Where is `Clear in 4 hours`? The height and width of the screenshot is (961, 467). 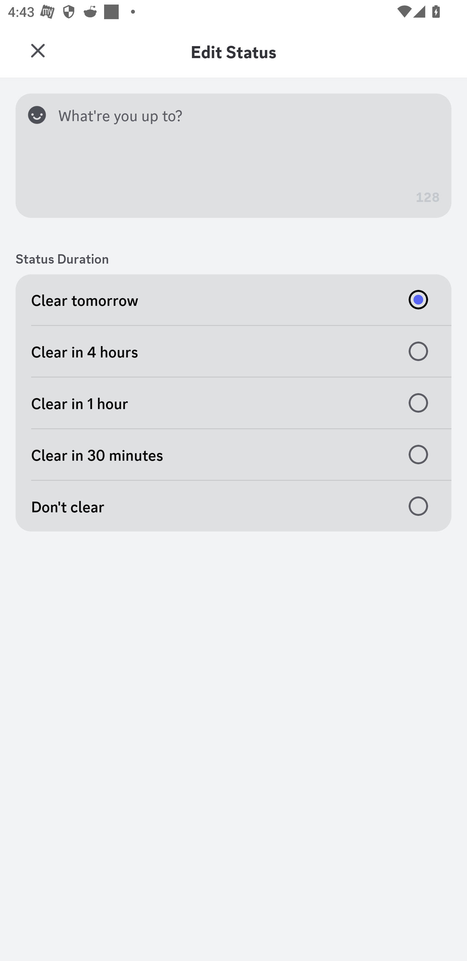
Clear in 4 hours is located at coordinates (233, 351).